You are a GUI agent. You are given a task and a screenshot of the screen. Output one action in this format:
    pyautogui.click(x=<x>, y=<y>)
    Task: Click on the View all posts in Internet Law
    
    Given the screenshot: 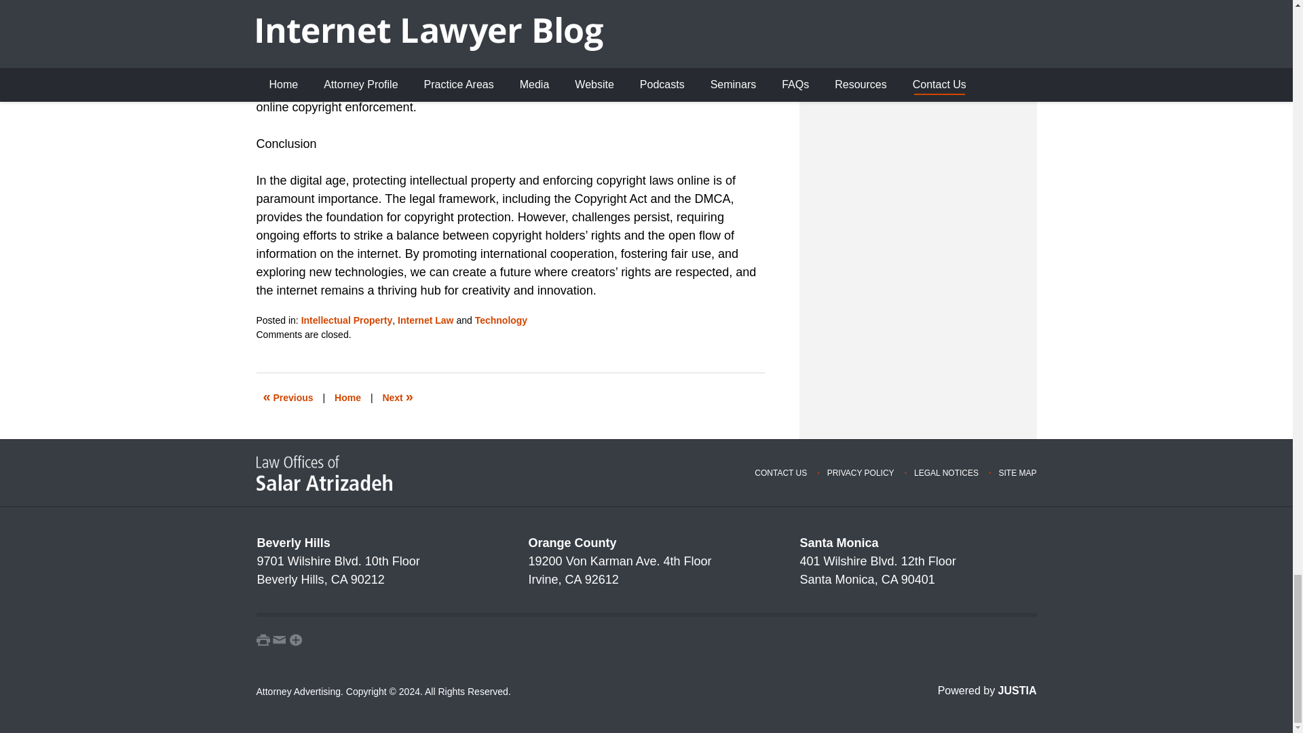 What is the action you would take?
    pyautogui.click(x=425, y=320)
    